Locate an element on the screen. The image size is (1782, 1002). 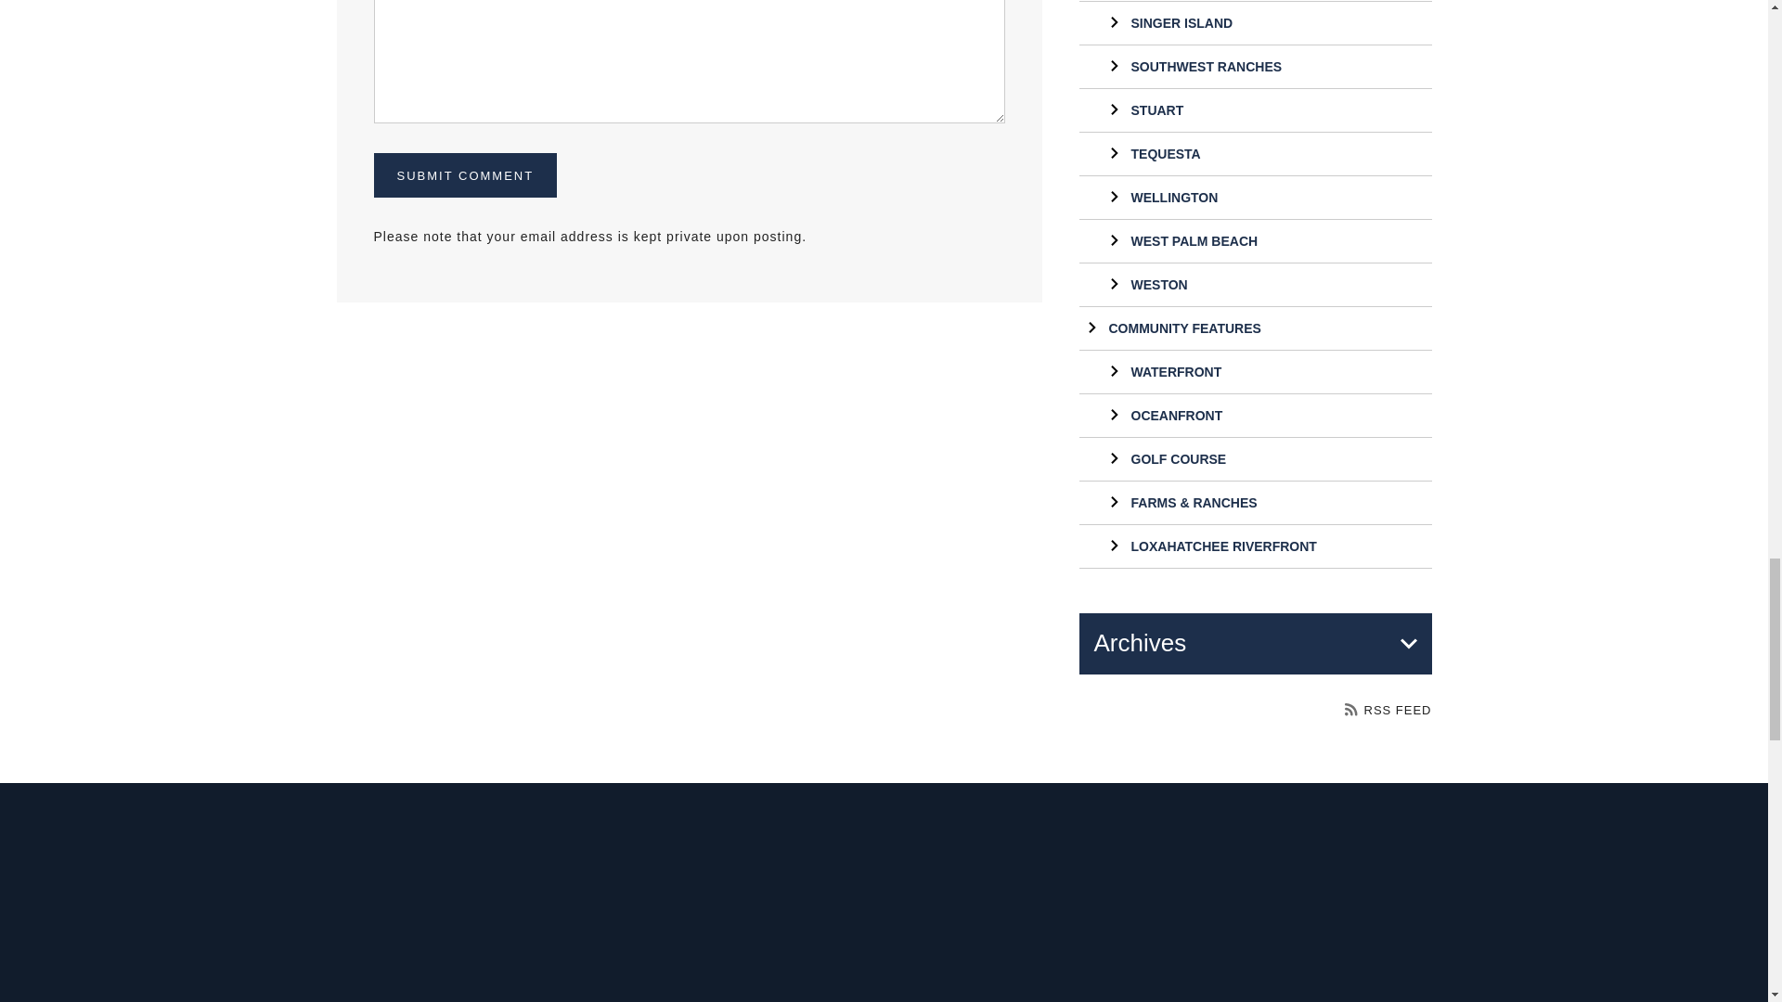
RSS FEED is located at coordinates (1388, 711).